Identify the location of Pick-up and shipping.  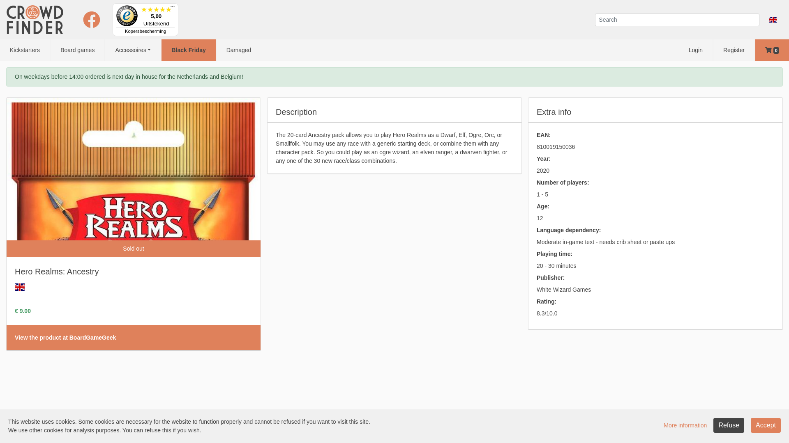
(294, 432).